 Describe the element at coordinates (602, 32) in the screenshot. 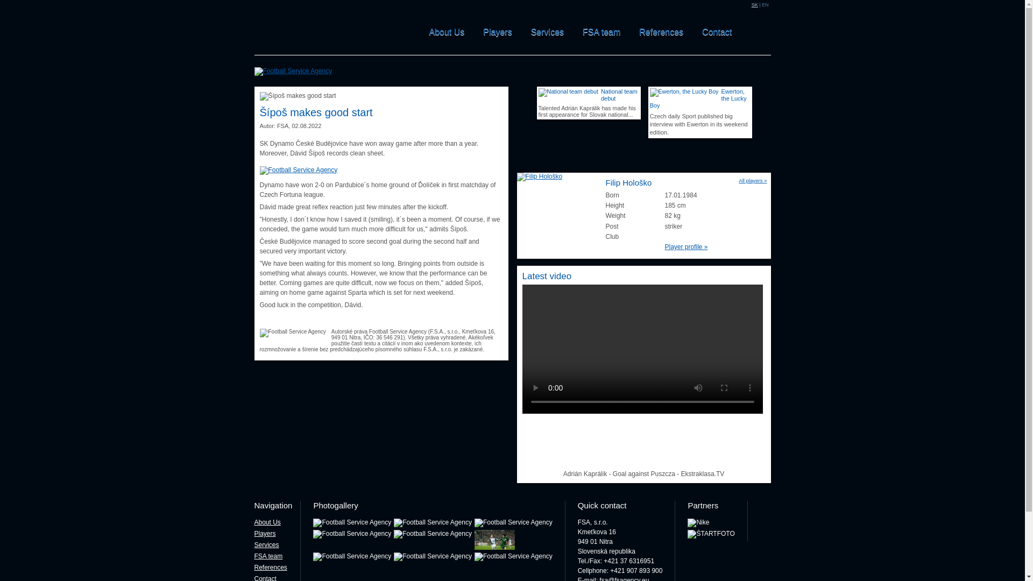

I see `FSA team` at that location.